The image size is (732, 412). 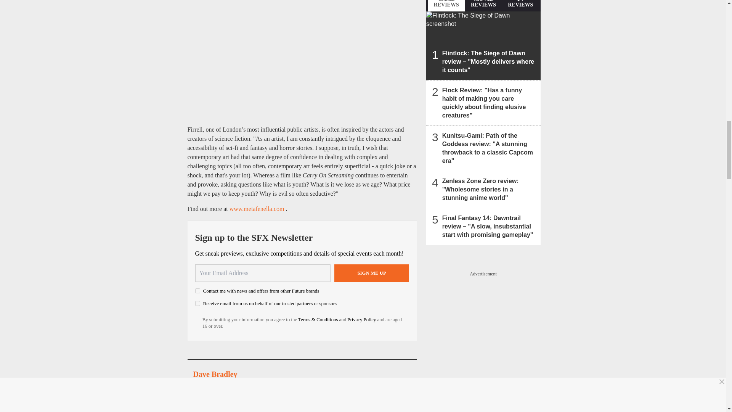 What do you see at coordinates (197, 304) in the screenshot?
I see `on` at bounding box center [197, 304].